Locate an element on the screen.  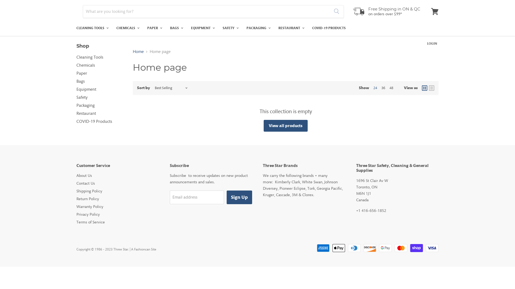
CLEANING TOOLS is located at coordinates (92, 28).